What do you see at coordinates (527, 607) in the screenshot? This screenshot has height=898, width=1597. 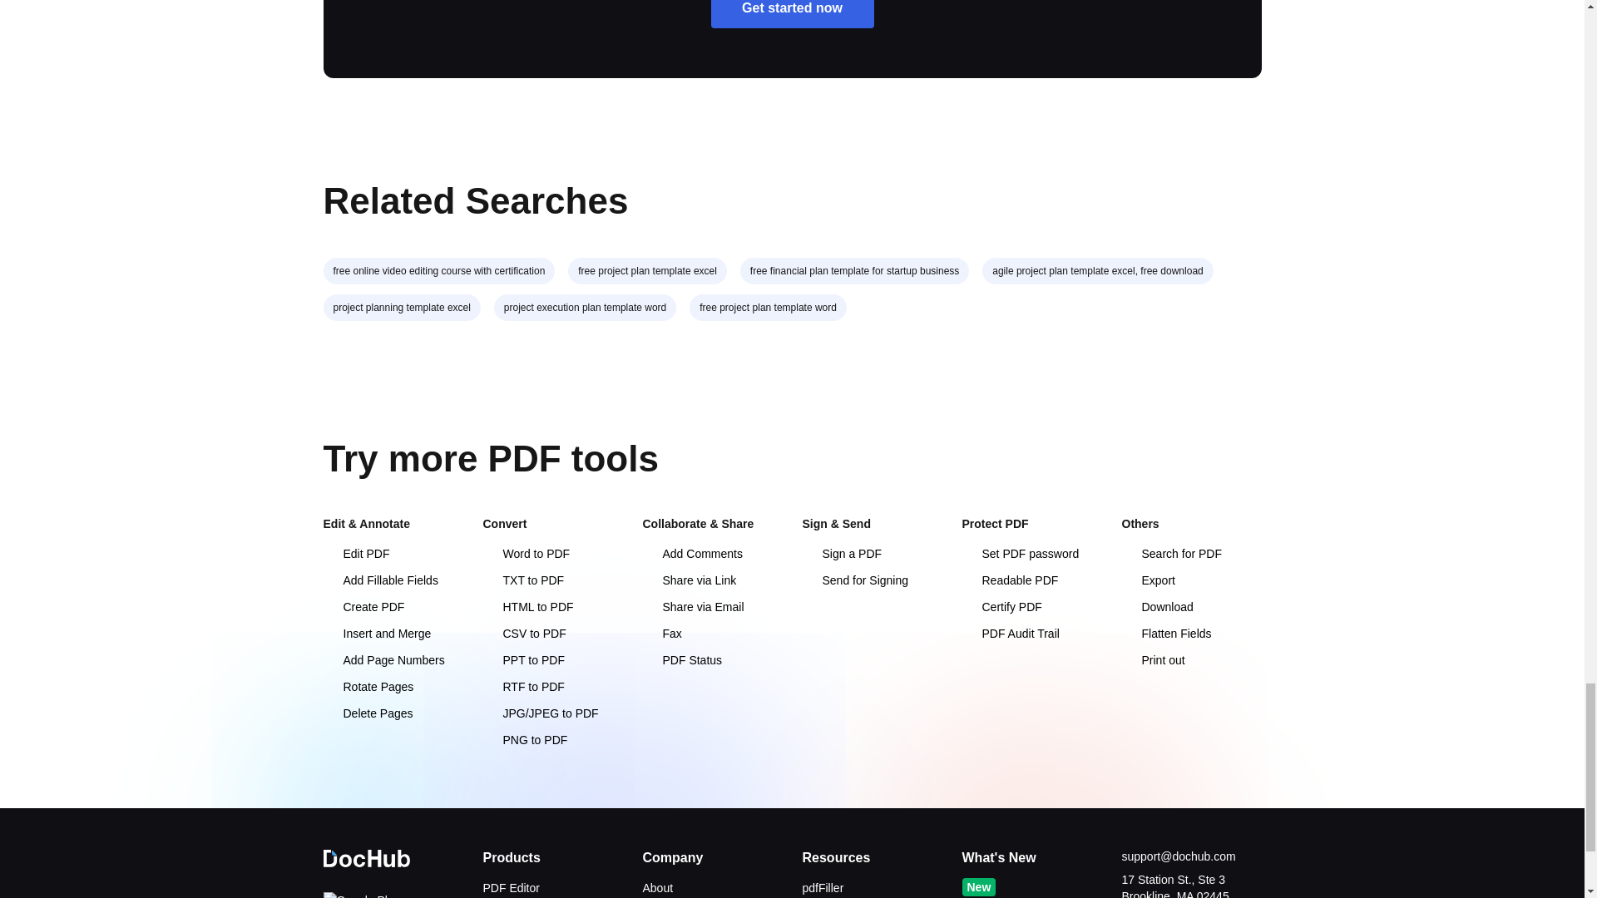 I see `HTML to PDF` at bounding box center [527, 607].